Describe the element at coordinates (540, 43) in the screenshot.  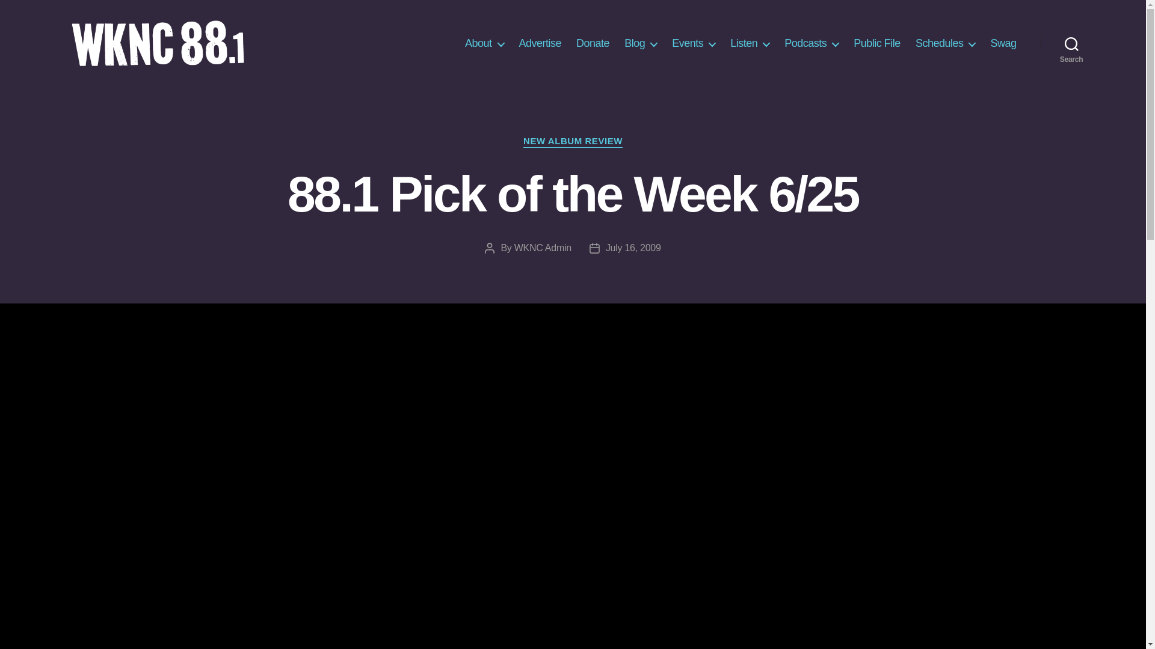
I see `Advertise` at that location.